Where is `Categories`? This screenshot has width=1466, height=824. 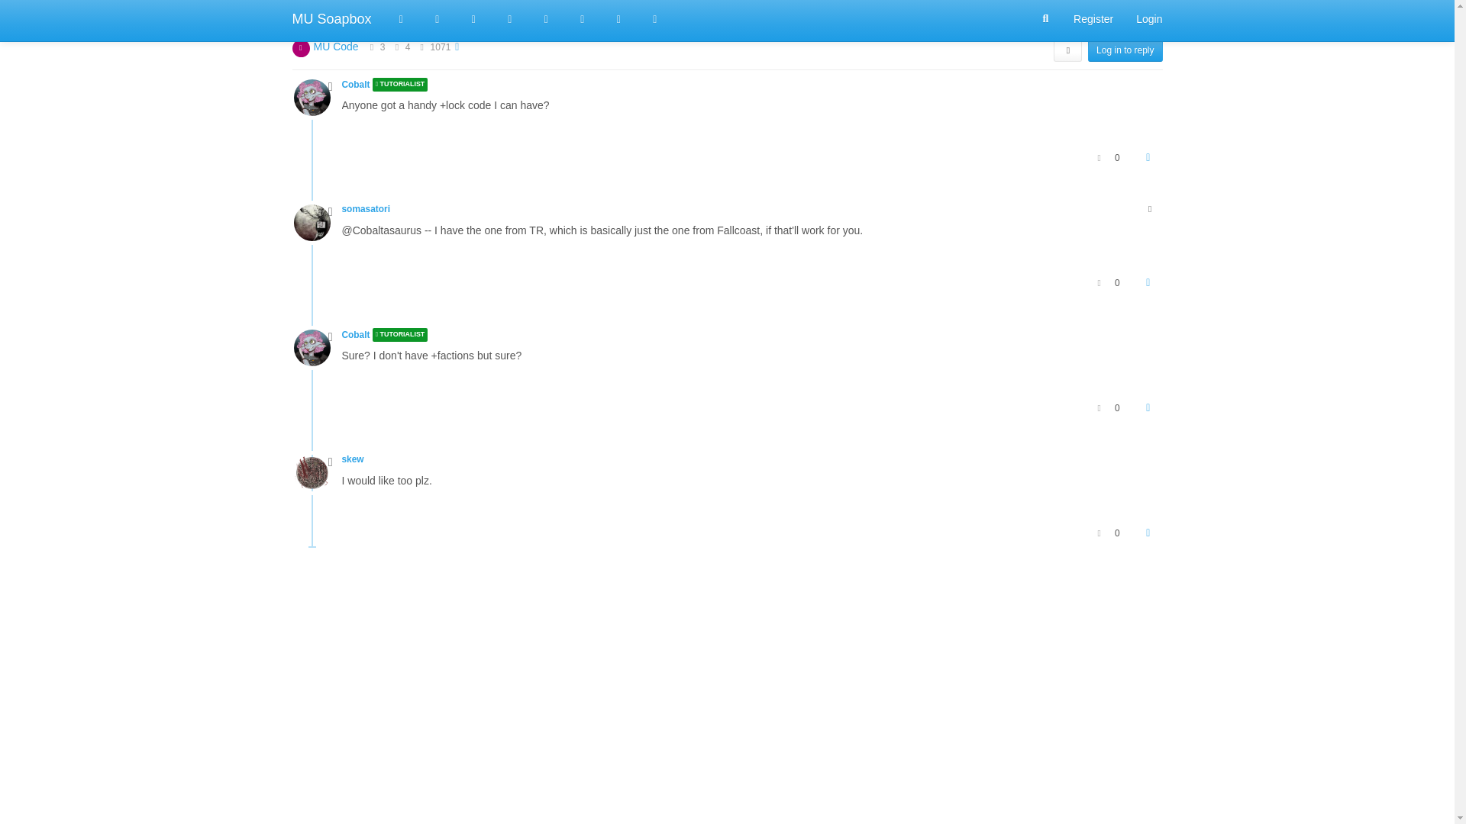
Categories is located at coordinates (401, 18).